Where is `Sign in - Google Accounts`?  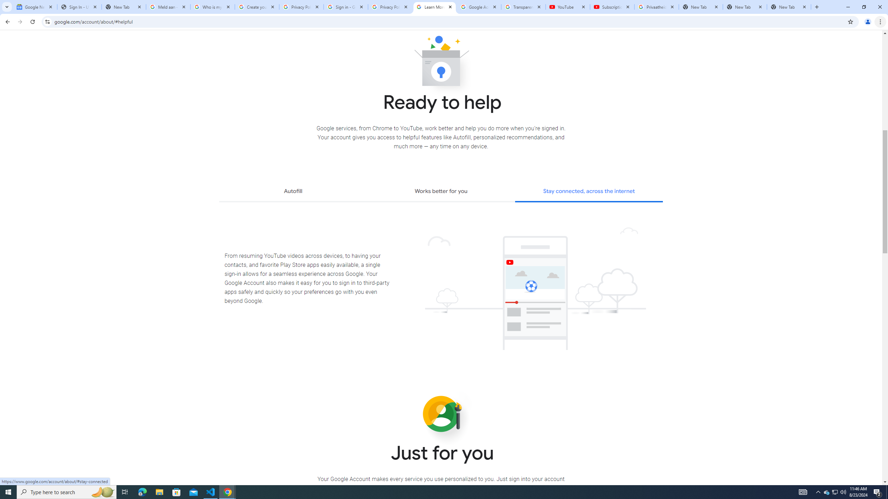 Sign in - Google Accounts is located at coordinates (346, 7).